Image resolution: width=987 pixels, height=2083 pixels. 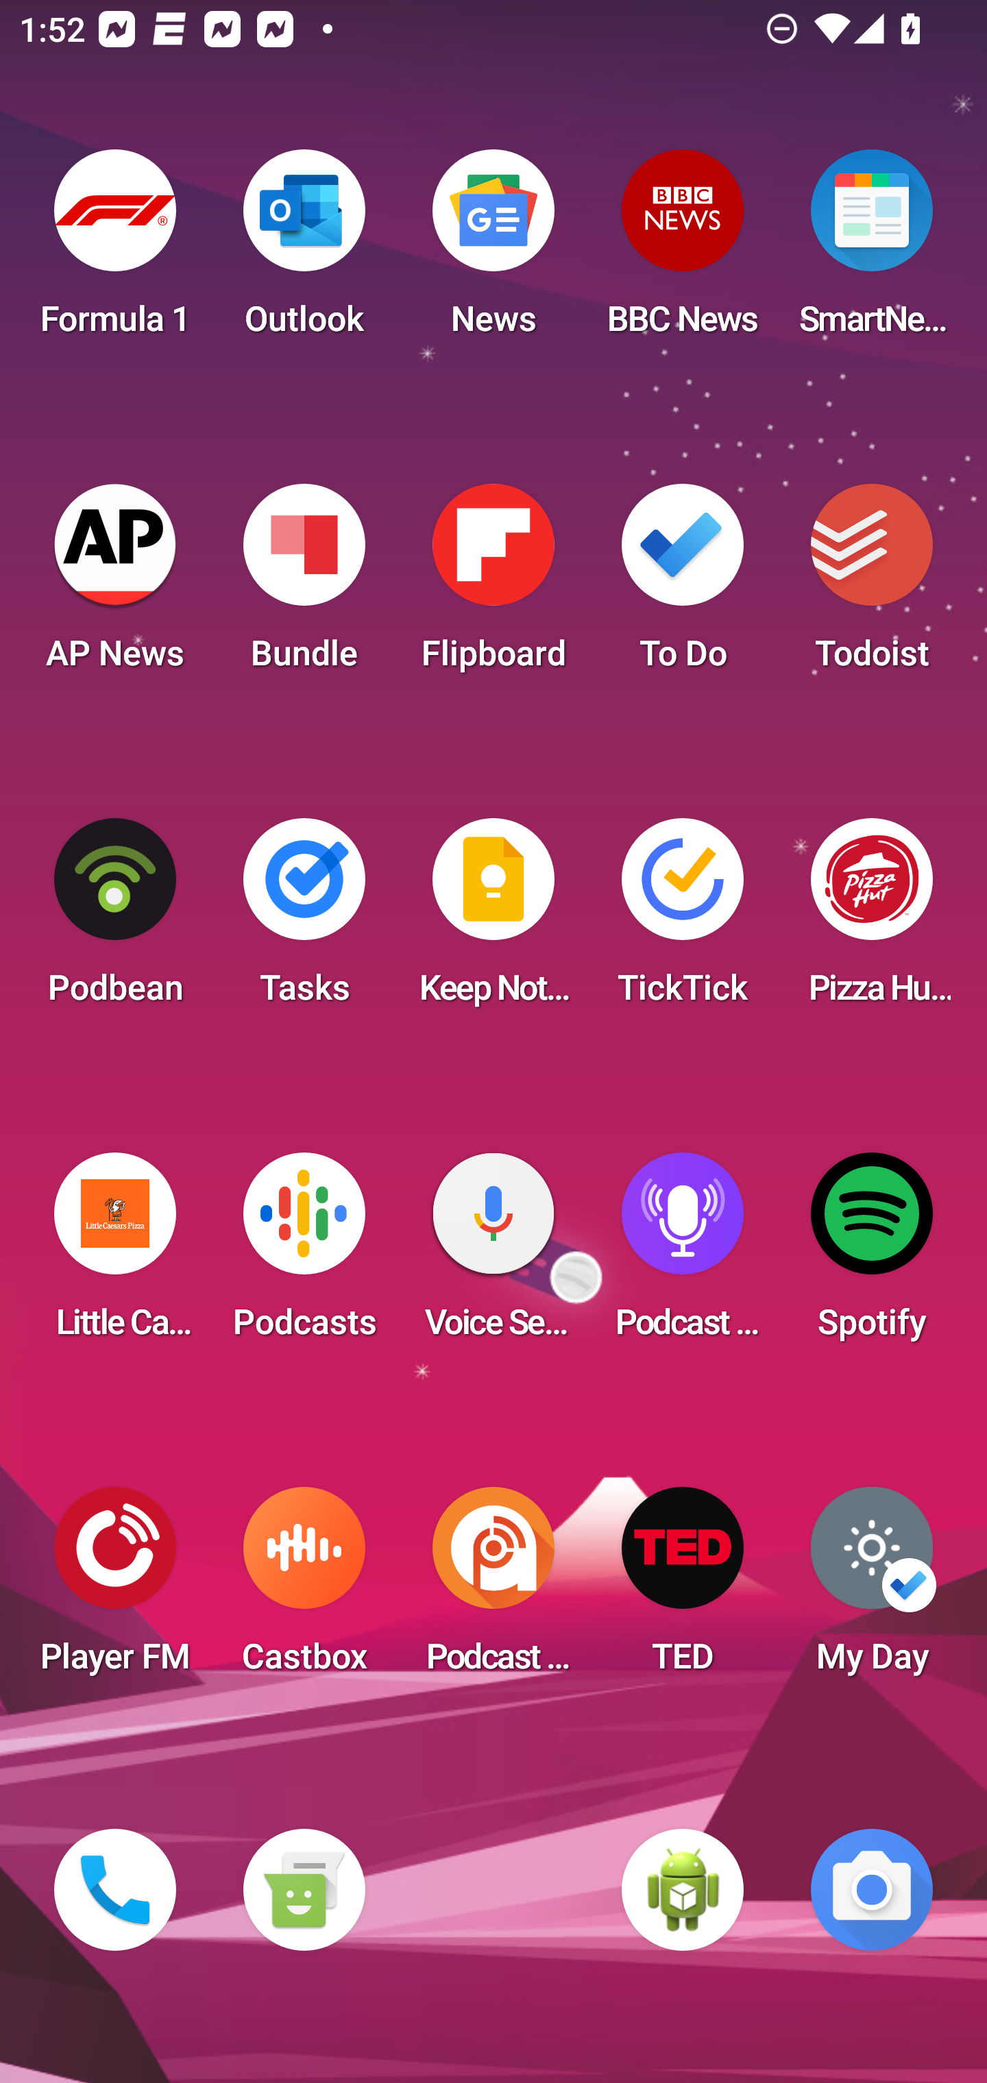 I want to click on Player FM, so click(x=115, y=1588).